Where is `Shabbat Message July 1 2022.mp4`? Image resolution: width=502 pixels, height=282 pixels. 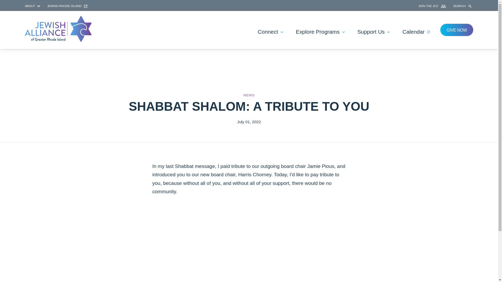
Shabbat Message July 1 2022.mp4 is located at coordinates (249, 242).